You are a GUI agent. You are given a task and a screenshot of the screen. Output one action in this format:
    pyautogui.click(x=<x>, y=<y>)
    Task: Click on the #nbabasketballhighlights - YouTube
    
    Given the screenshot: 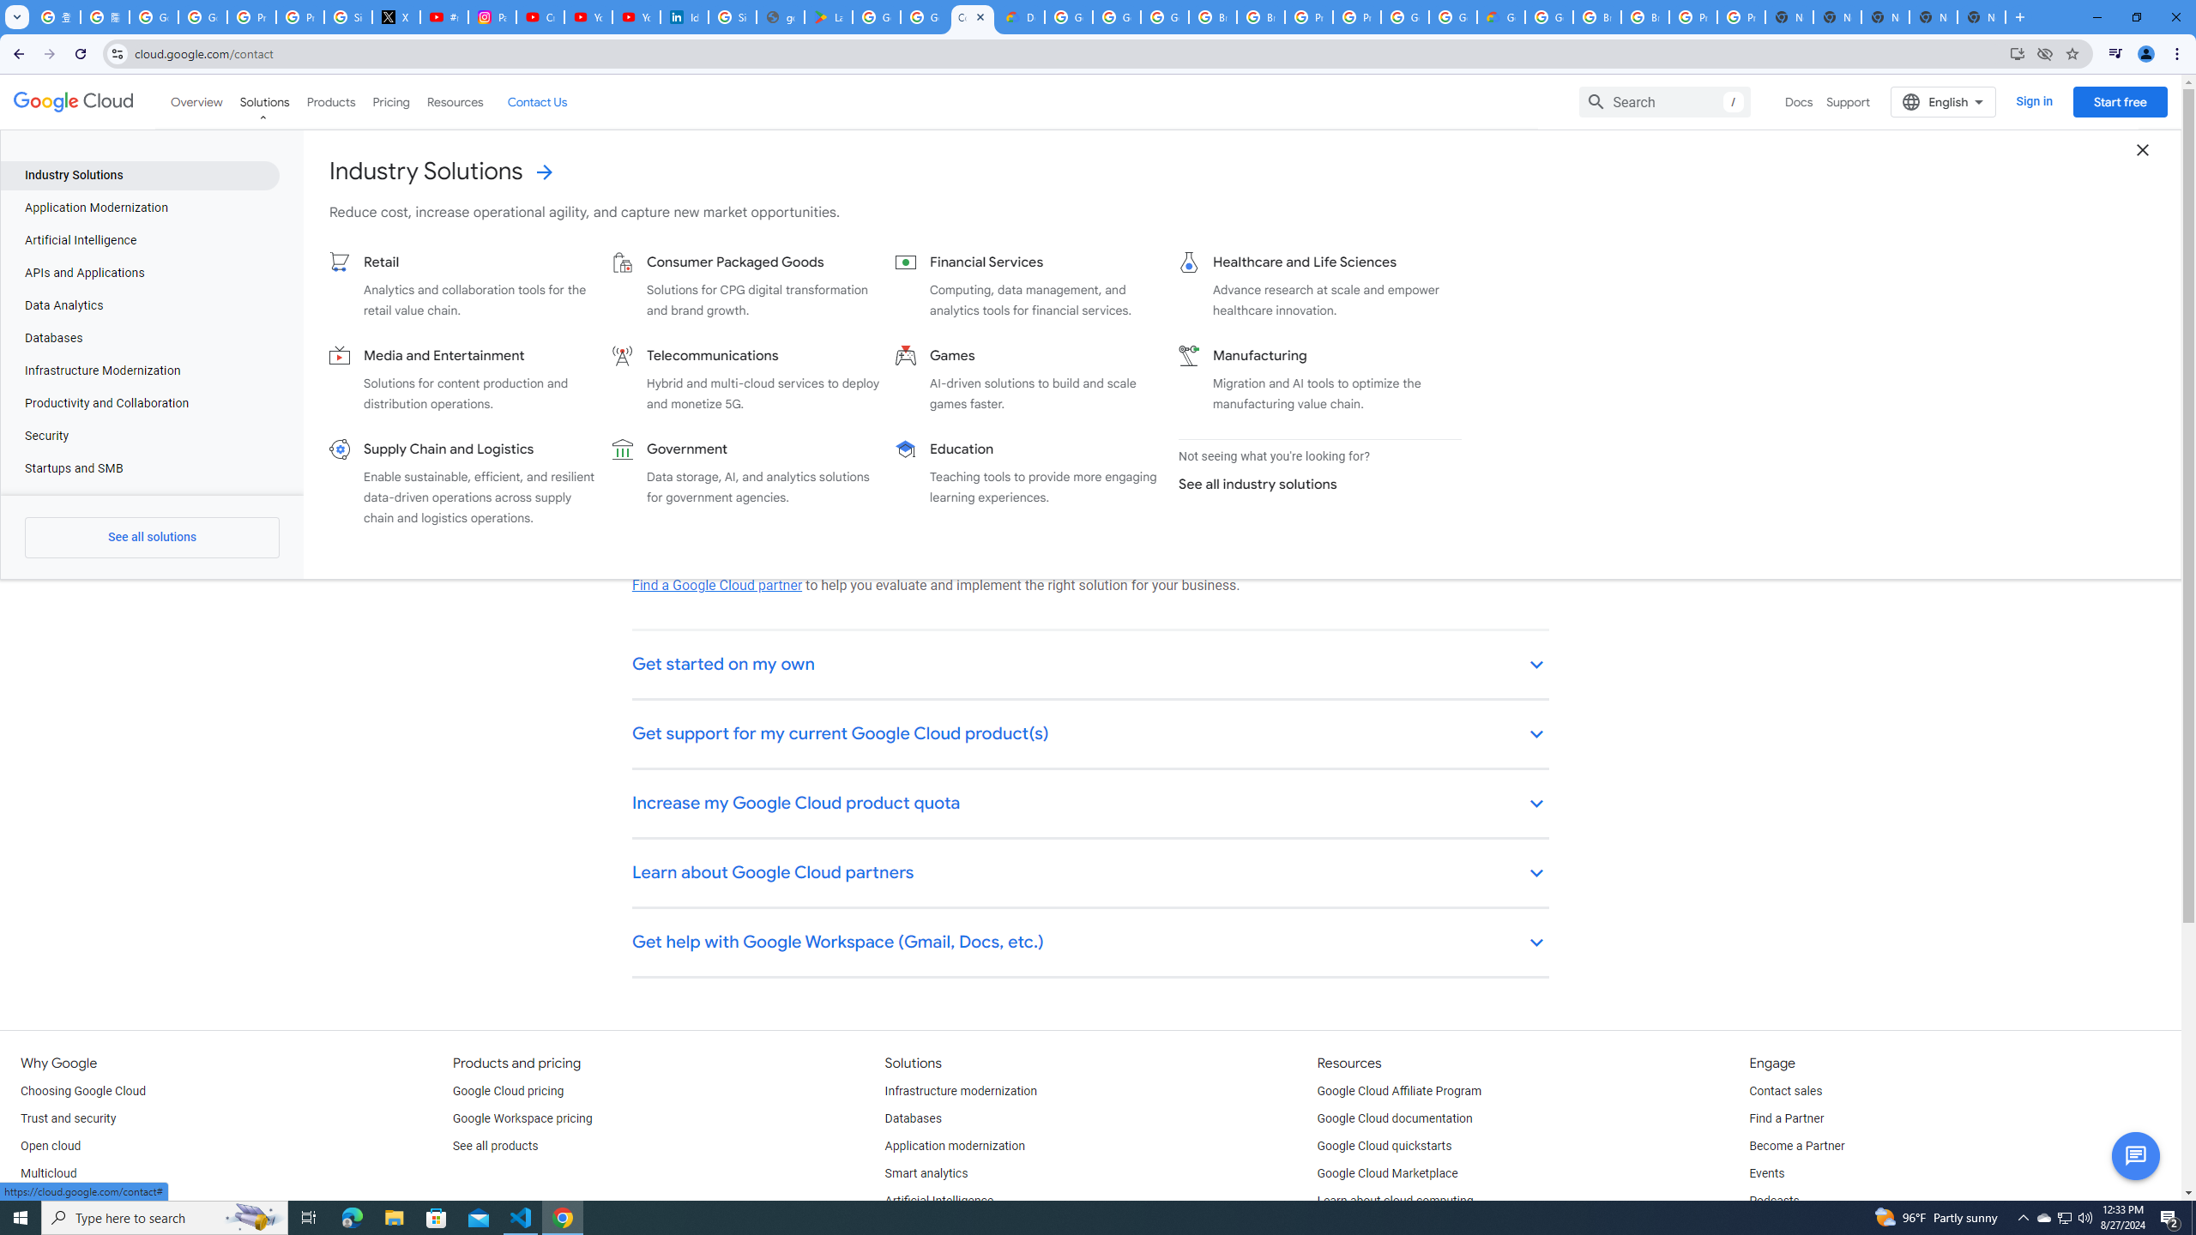 What is the action you would take?
    pyautogui.click(x=444, y=17)
    